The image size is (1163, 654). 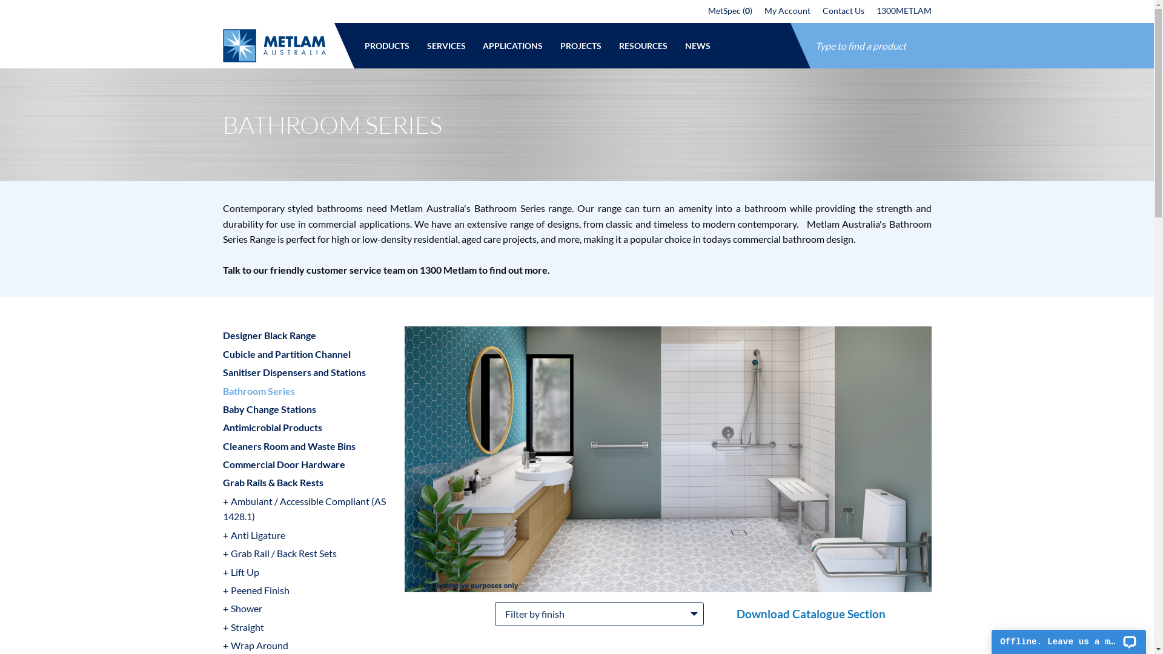 I want to click on PROJECTS, so click(x=581, y=46).